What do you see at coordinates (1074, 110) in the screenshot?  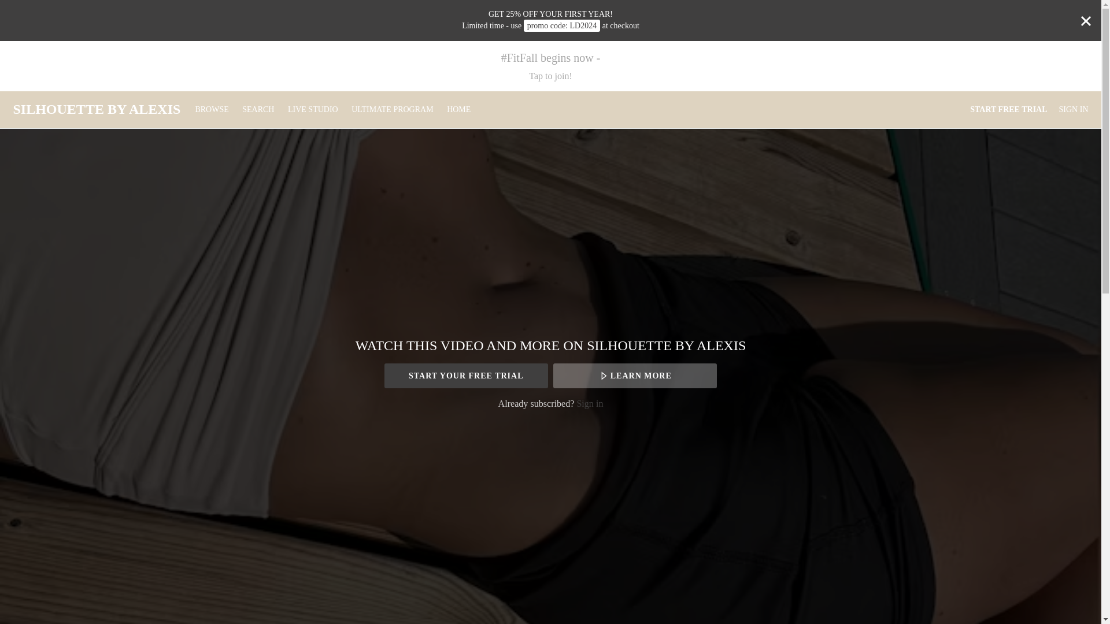 I see `SIGN IN` at bounding box center [1074, 110].